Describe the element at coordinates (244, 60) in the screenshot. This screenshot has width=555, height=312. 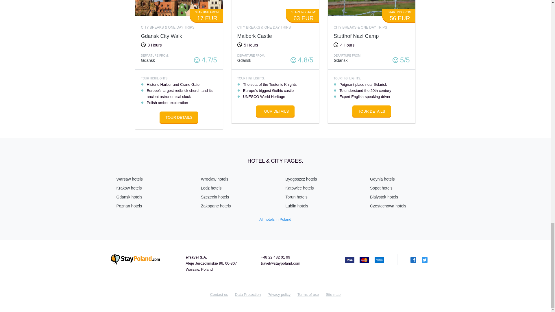
I see `Gdansk` at that location.